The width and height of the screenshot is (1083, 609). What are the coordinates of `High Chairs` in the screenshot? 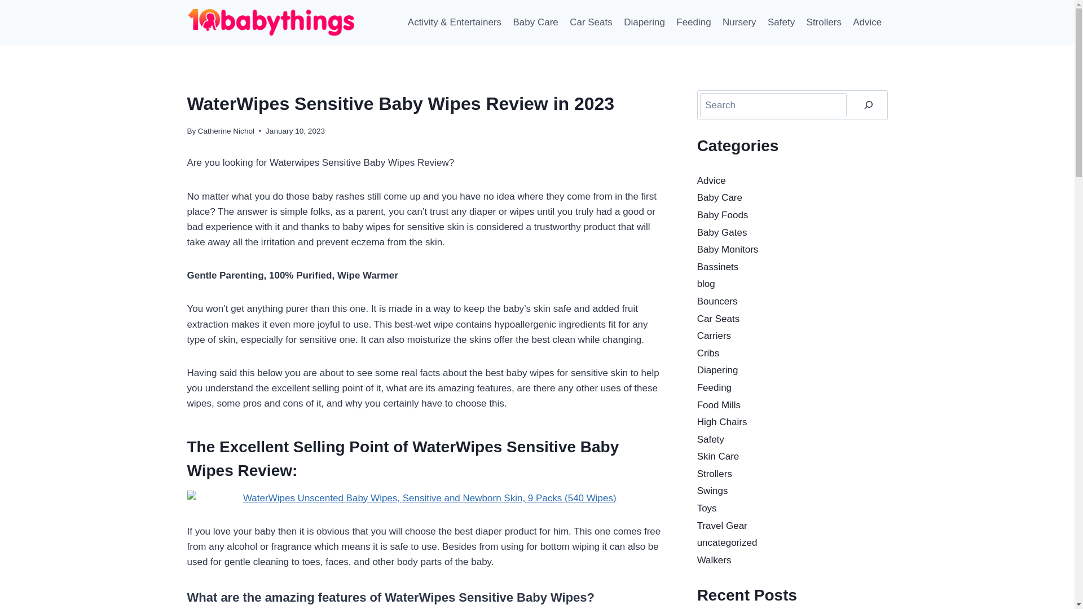 It's located at (722, 422).